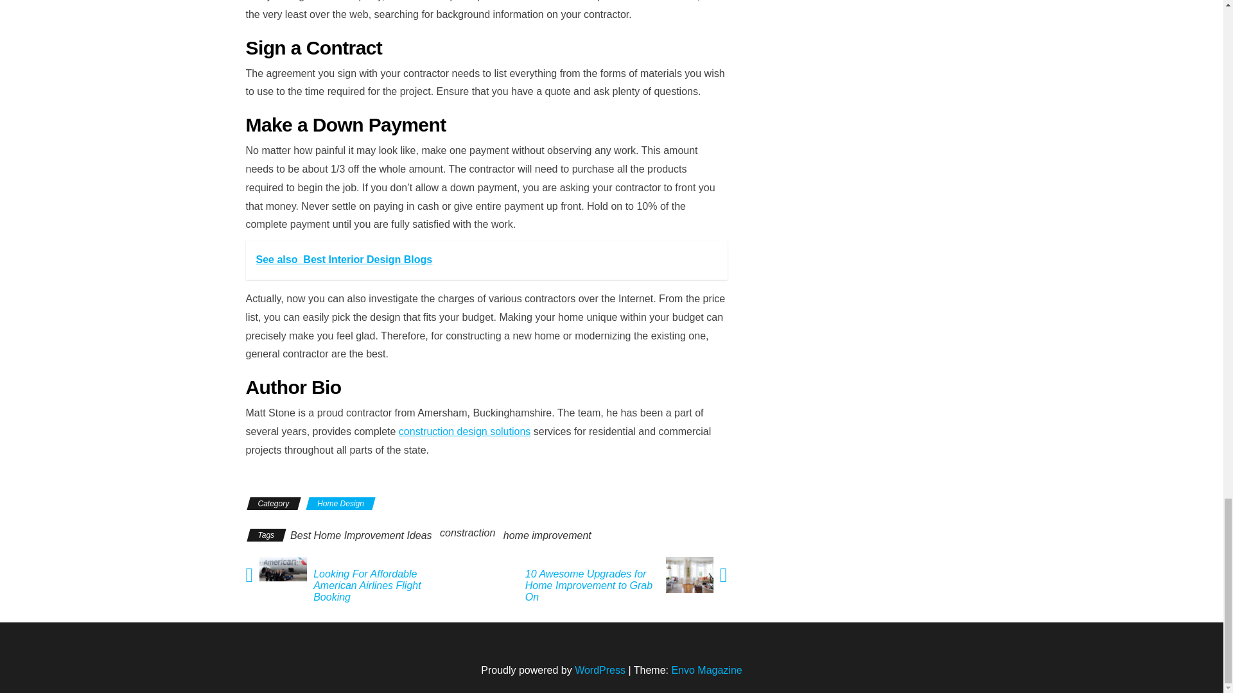 Image resolution: width=1233 pixels, height=693 pixels. What do you see at coordinates (340, 503) in the screenshot?
I see `Home Design` at bounding box center [340, 503].